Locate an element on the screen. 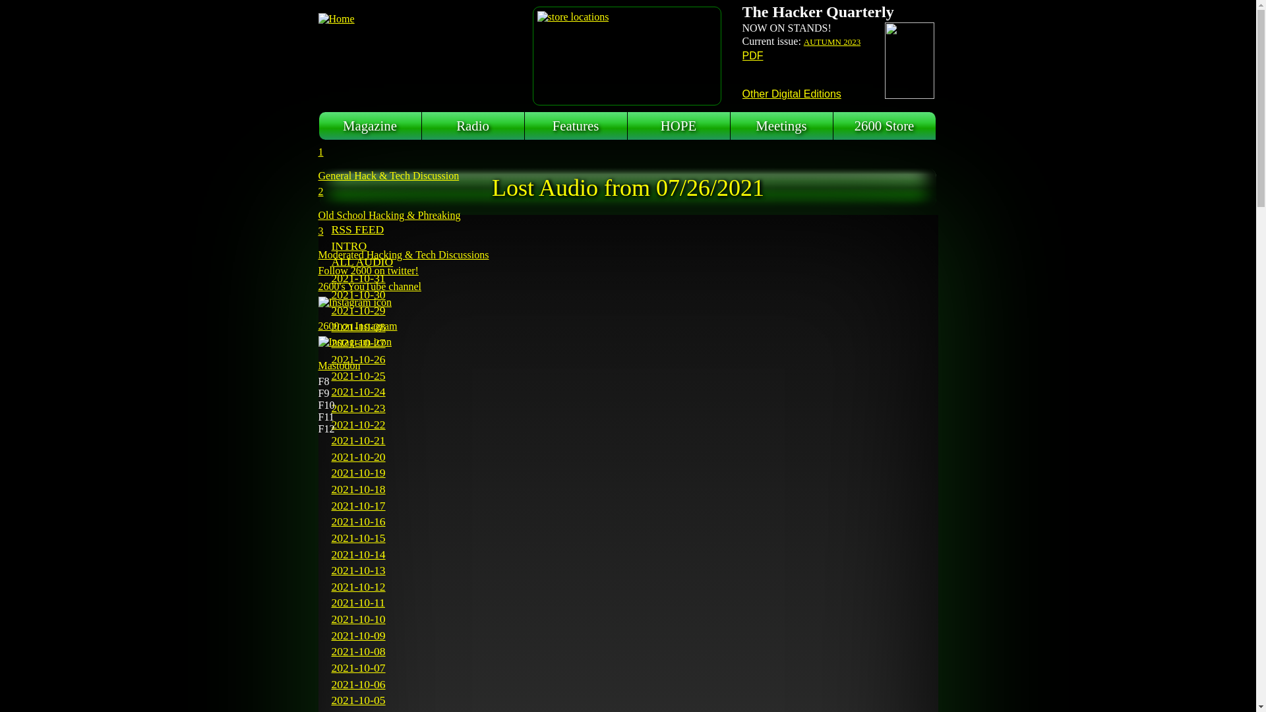 This screenshot has height=712, width=1266. Other Digital Editions is located at coordinates (792, 94).